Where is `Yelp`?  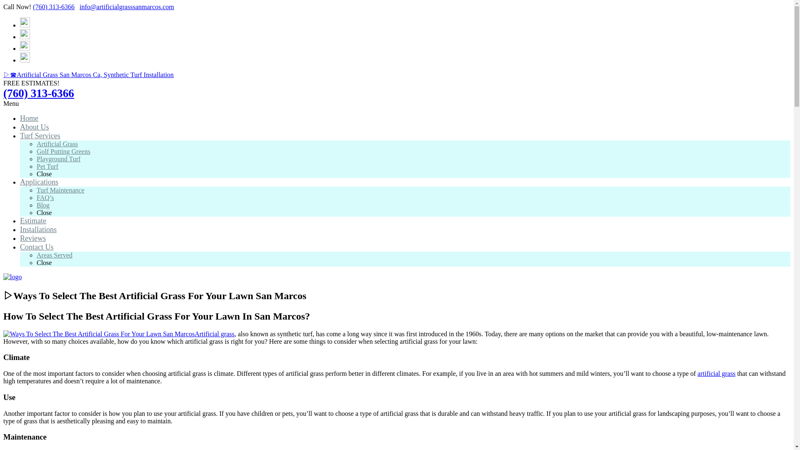
Yelp is located at coordinates (25, 48).